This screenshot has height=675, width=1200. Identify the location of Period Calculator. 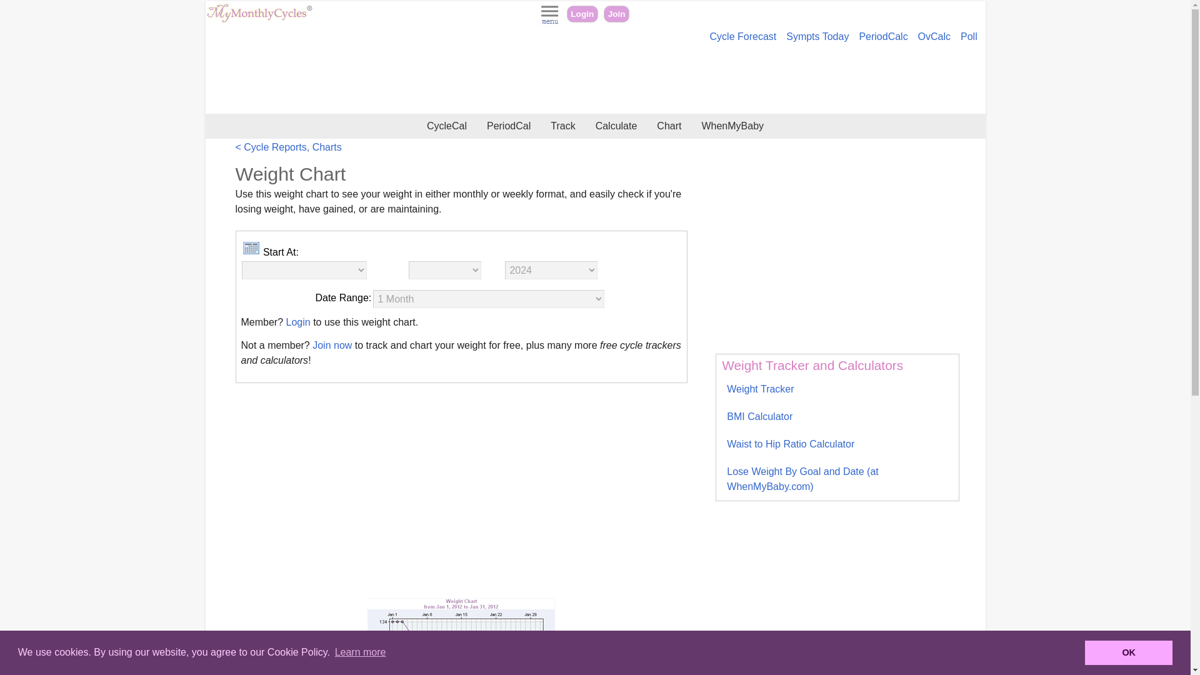
(882, 36).